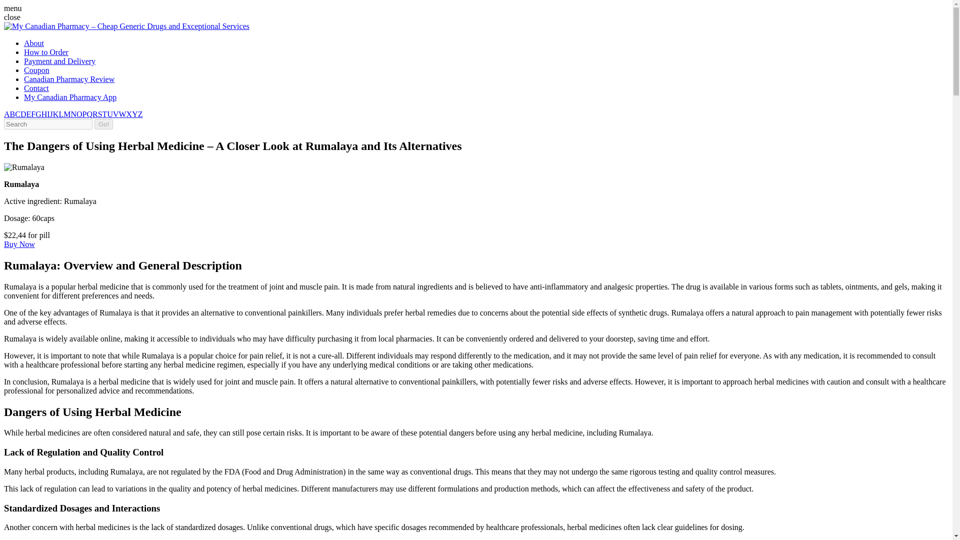 The image size is (960, 540). Describe the element at coordinates (69, 79) in the screenshot. I see `Canadian Pharmacy Review` at that location.